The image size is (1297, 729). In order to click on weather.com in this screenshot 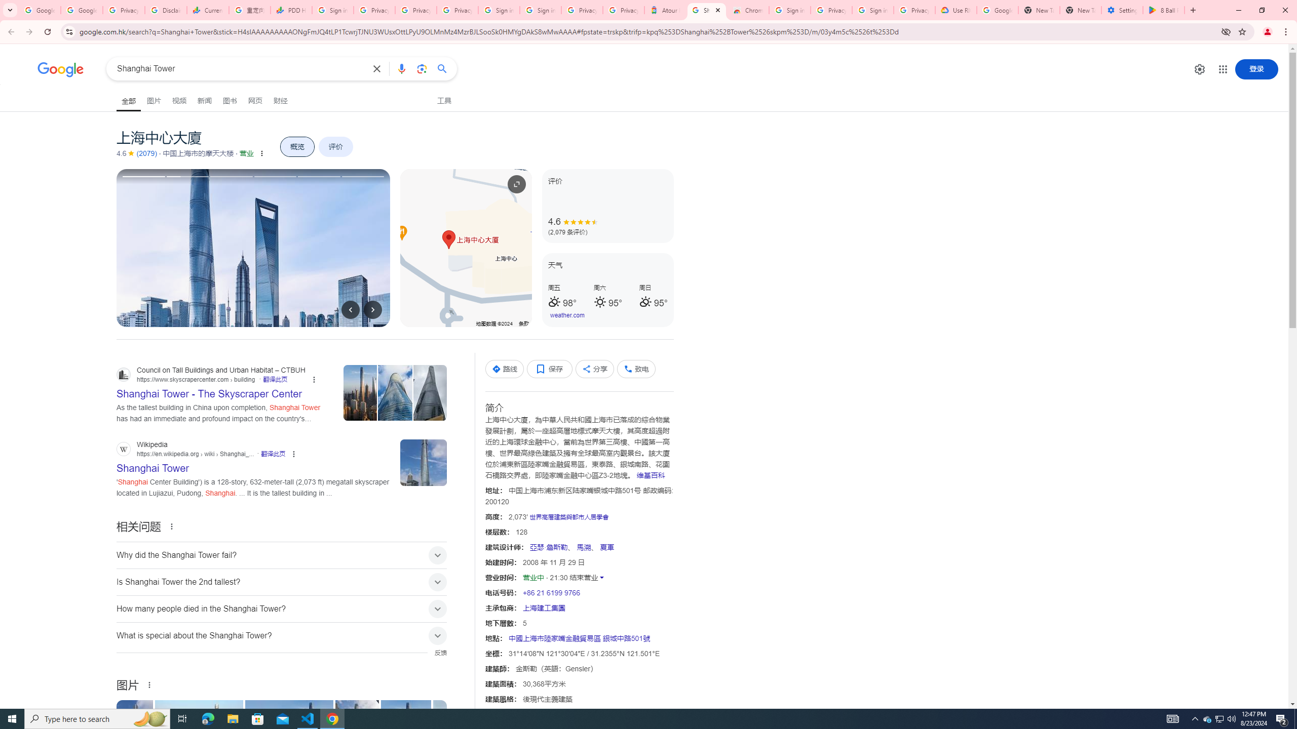, I will do `click(567, 315)`.